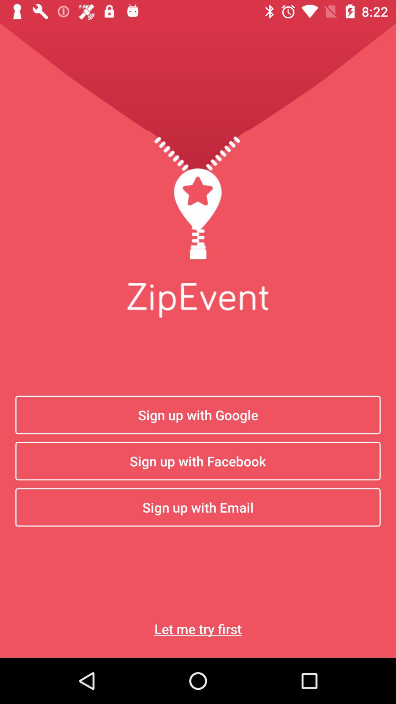  What do you see at coordinates (198, 628) in the screenshot?
I see `launch icon below sign up with` at bounding box center [198, 628].